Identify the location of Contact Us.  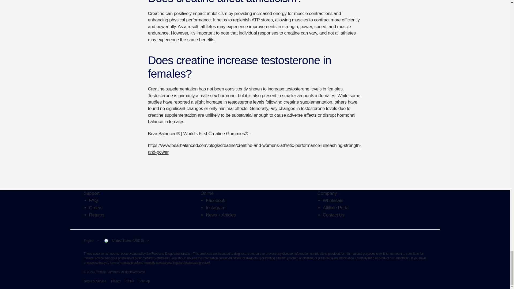
(334, 215).